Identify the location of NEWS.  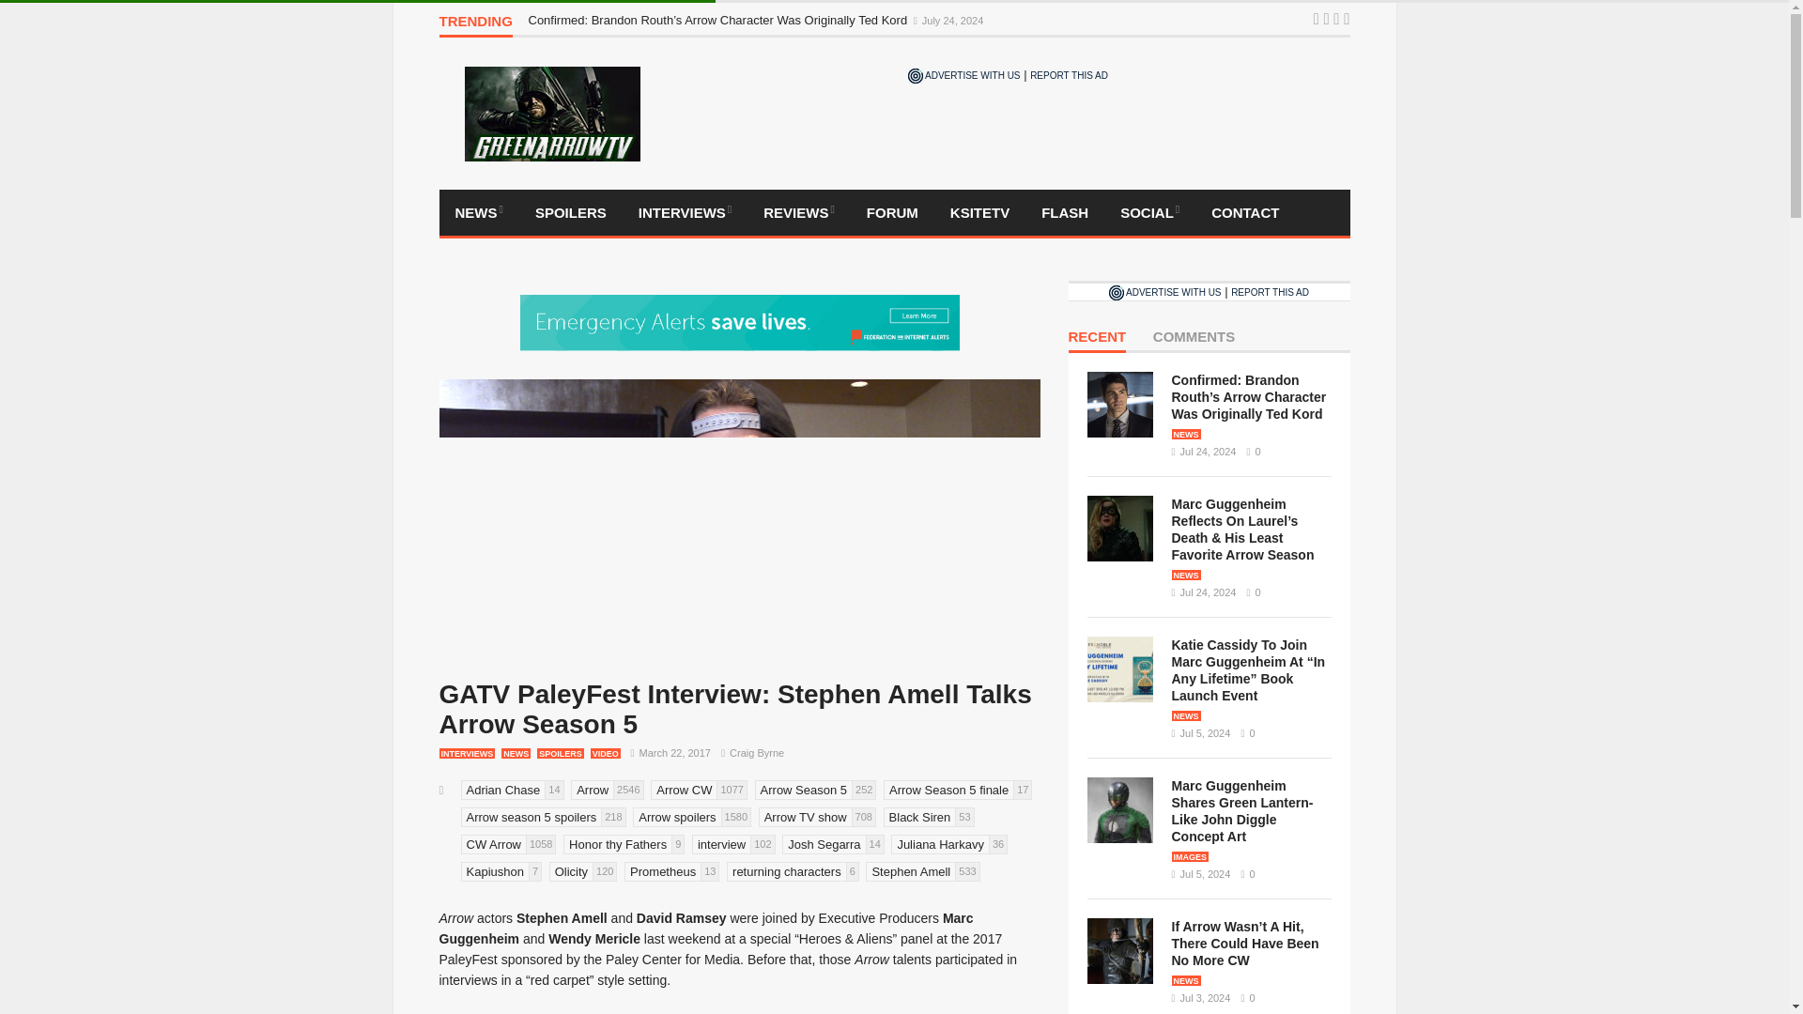
(479, 212).